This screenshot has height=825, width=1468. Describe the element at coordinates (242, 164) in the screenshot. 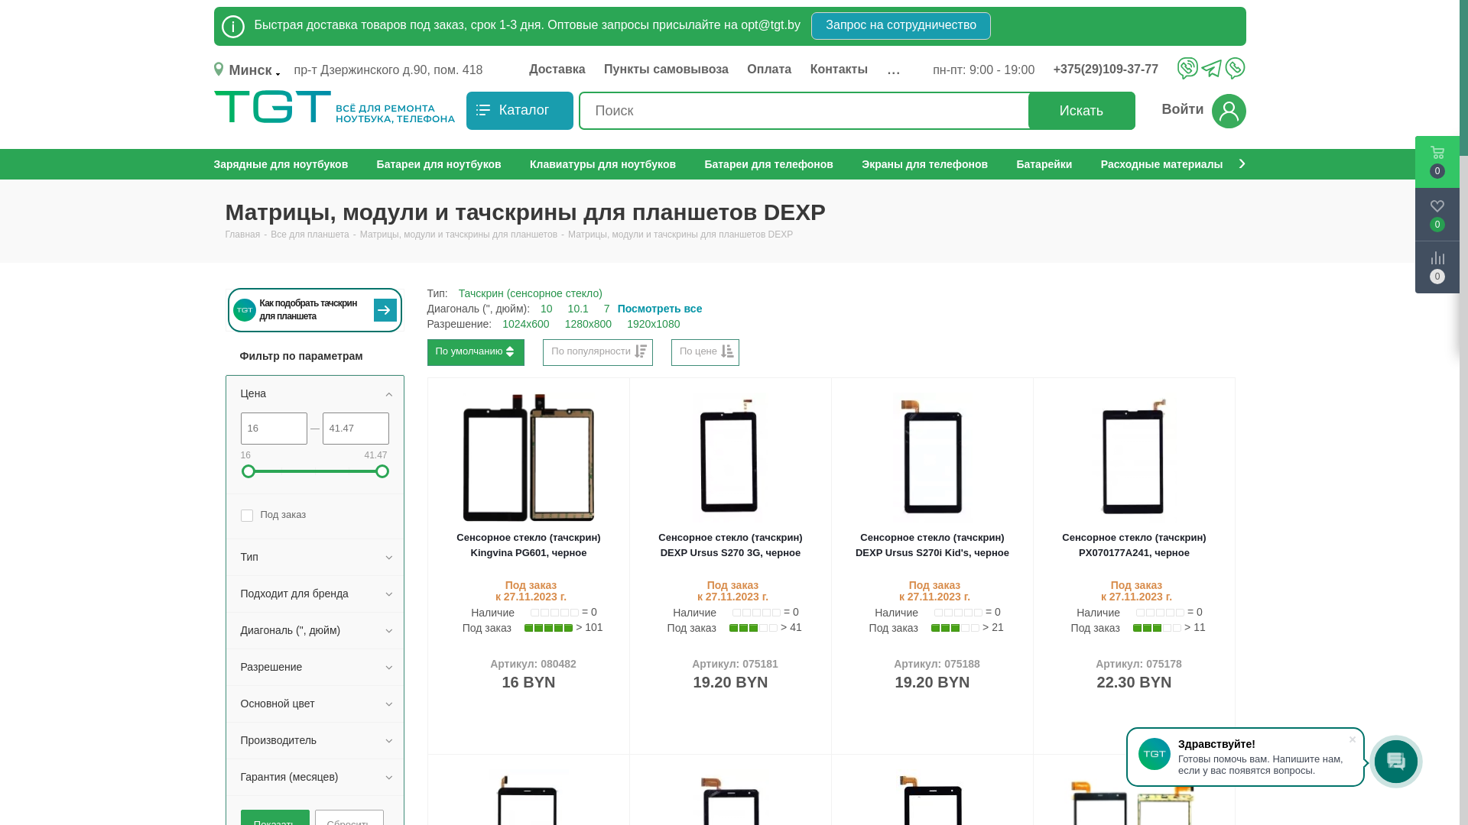

I see `HDD / SSD` at that location.